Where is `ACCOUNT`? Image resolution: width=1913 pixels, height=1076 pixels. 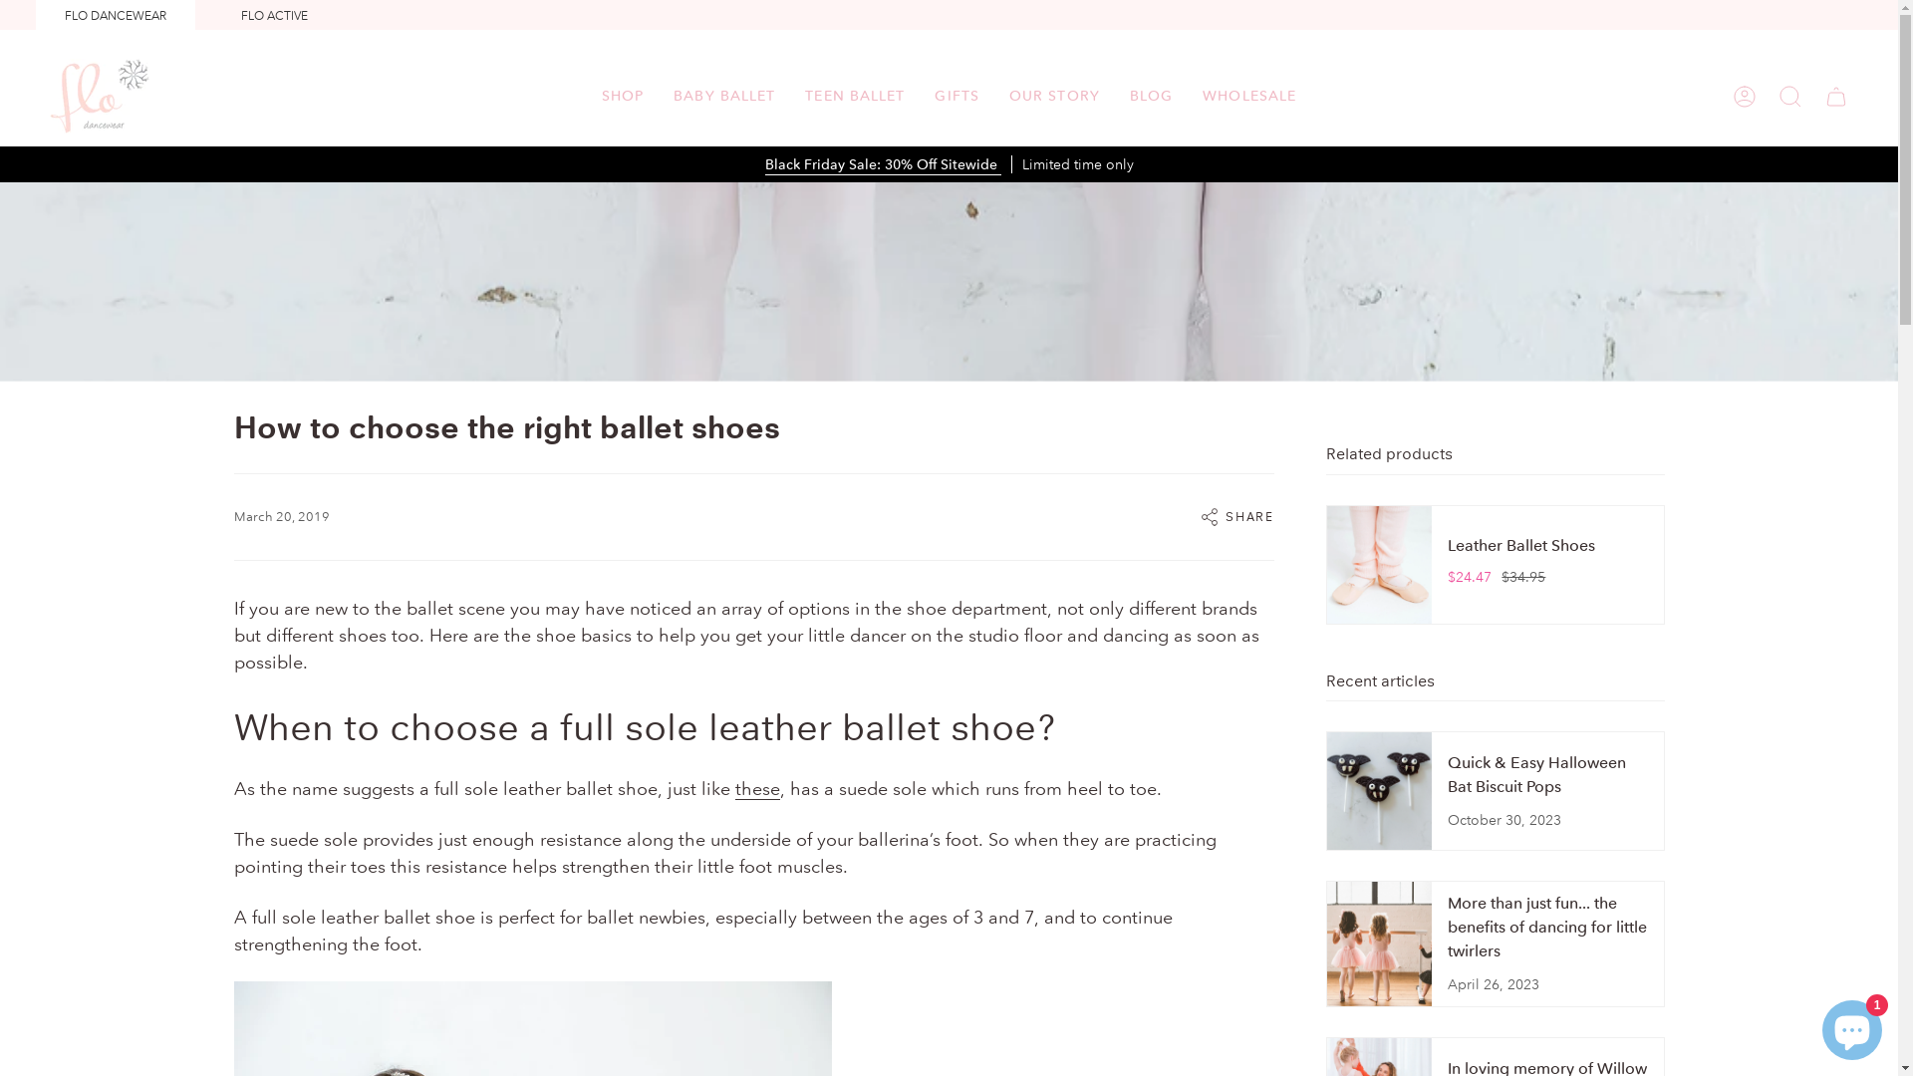
ACCOUNT is located at coordinates (1745, 96).